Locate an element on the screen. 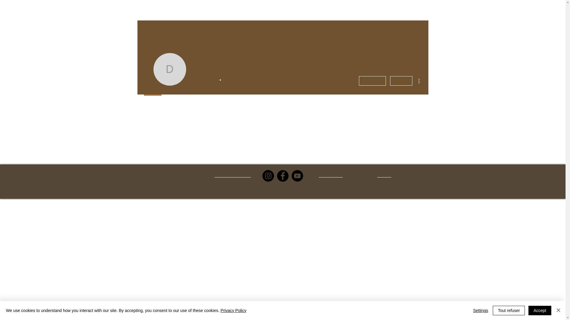  STUDIO EN LIGNE is located at coordinates (62, 8).